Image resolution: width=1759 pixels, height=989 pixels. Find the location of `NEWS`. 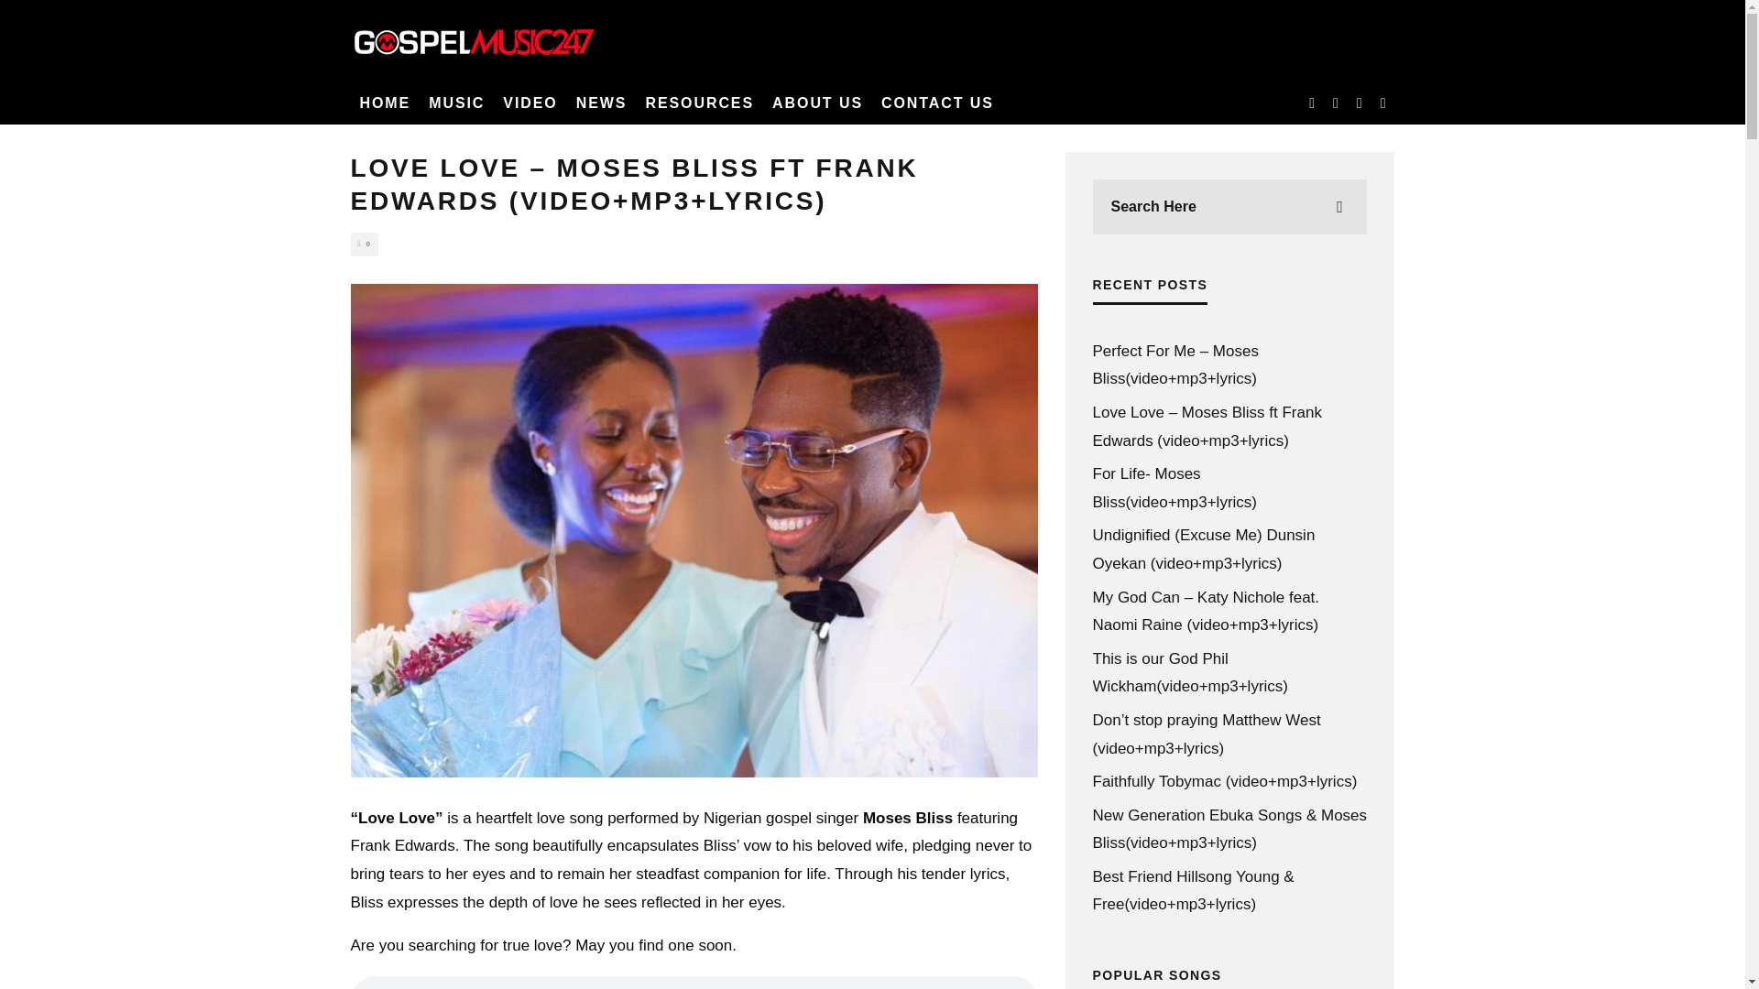

NEWS is located at coordinates (601, 103).